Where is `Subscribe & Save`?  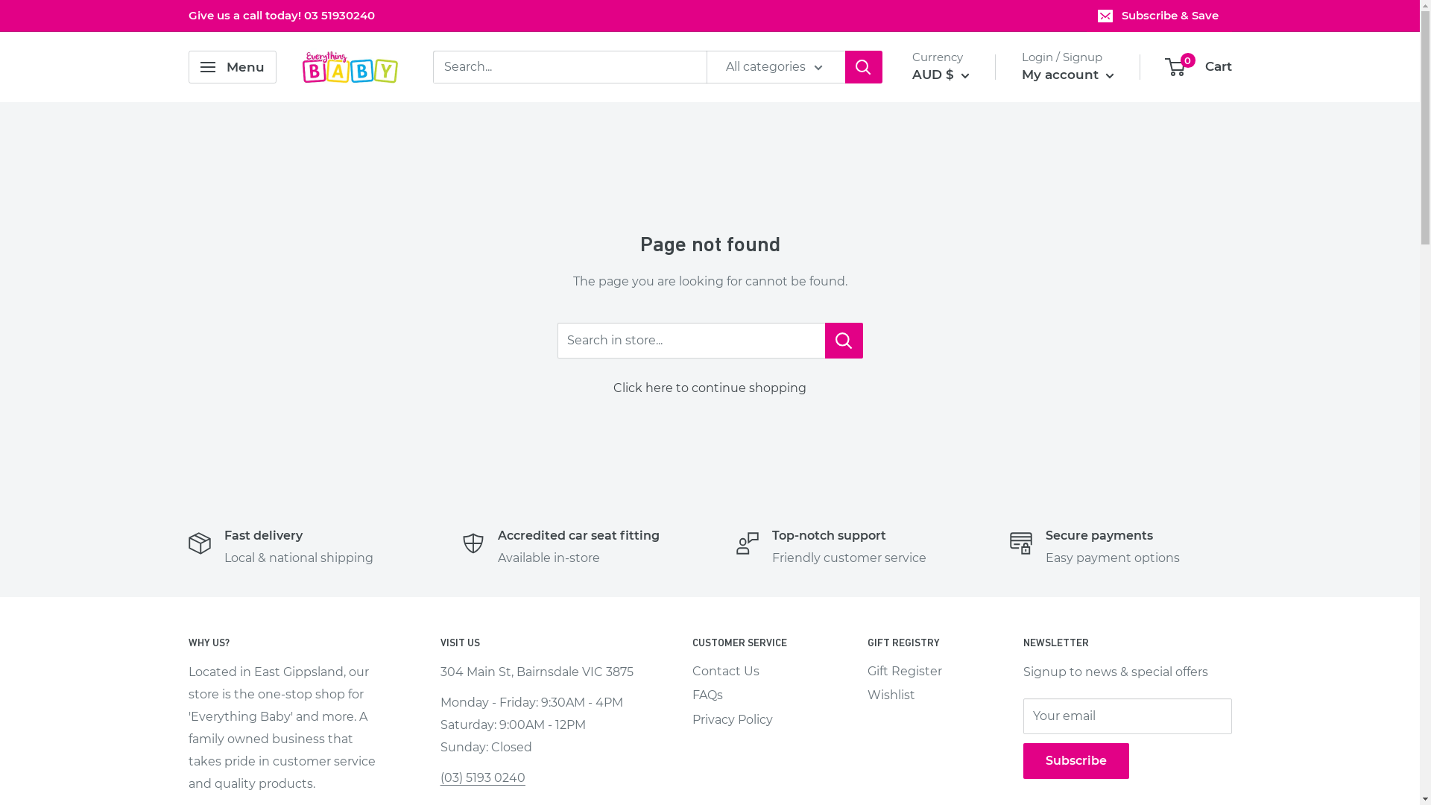 Subscribe & Save is located at coordinates (1160, 16).